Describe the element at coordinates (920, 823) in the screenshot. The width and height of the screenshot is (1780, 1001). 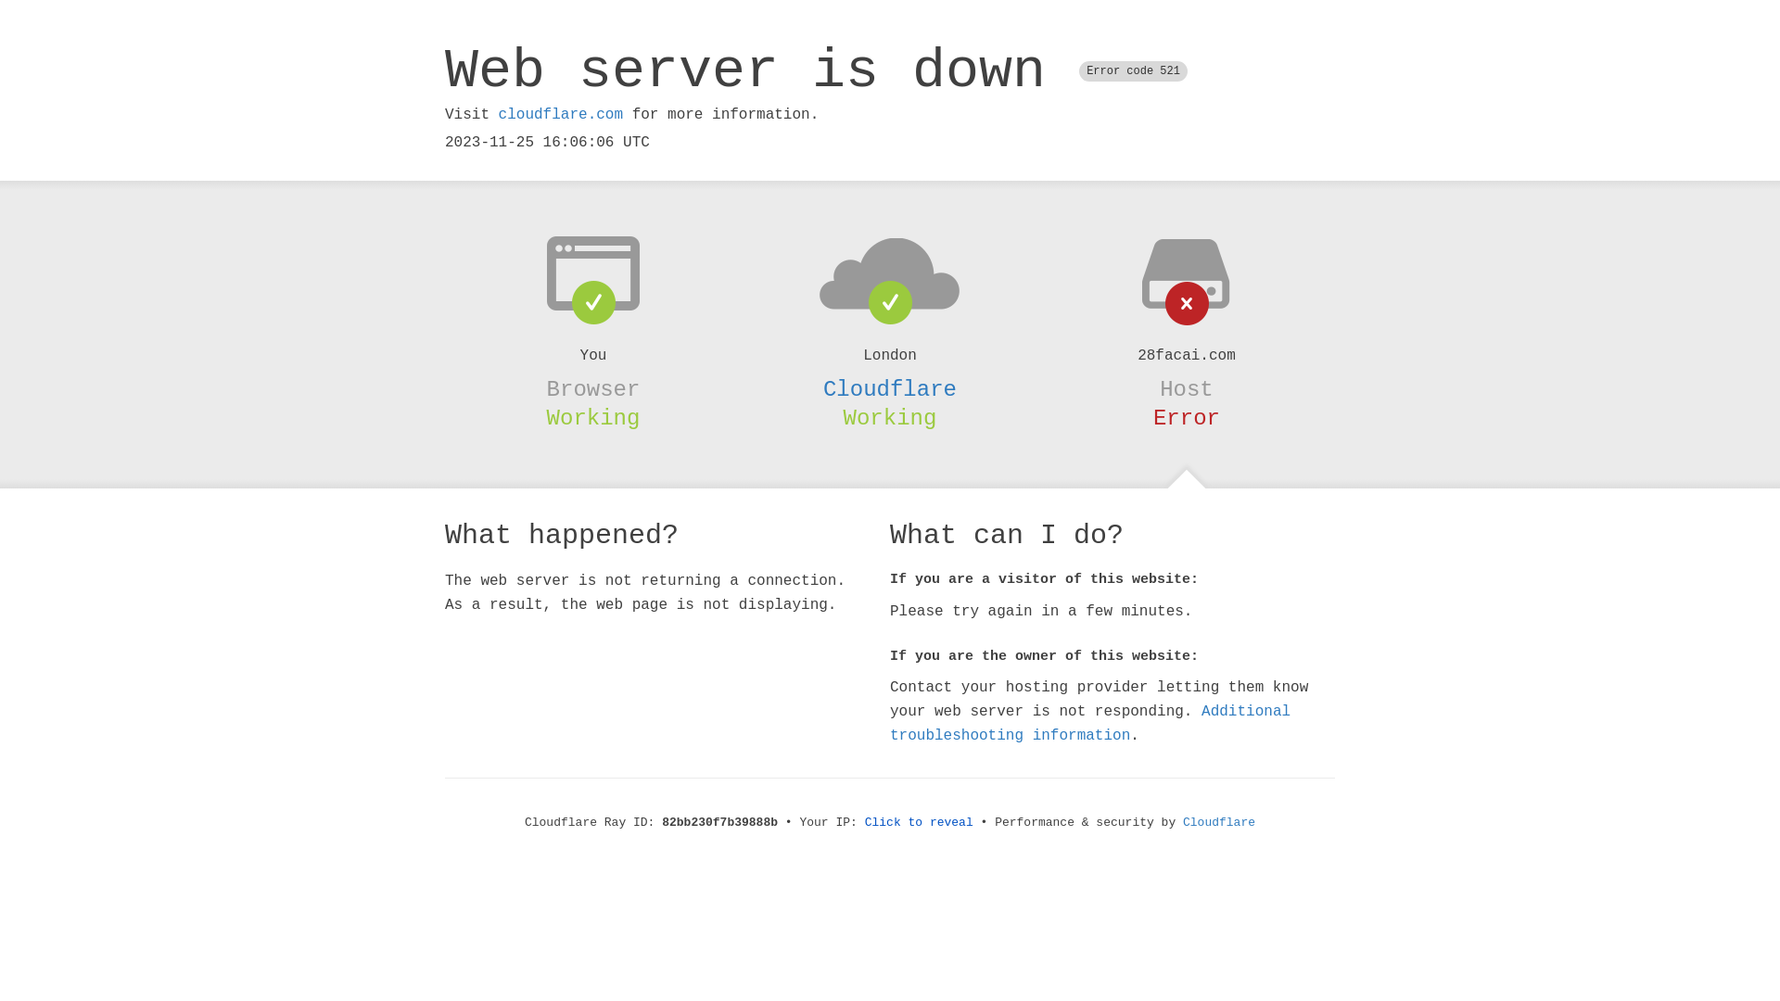
I see `Click to reveal` at that location.